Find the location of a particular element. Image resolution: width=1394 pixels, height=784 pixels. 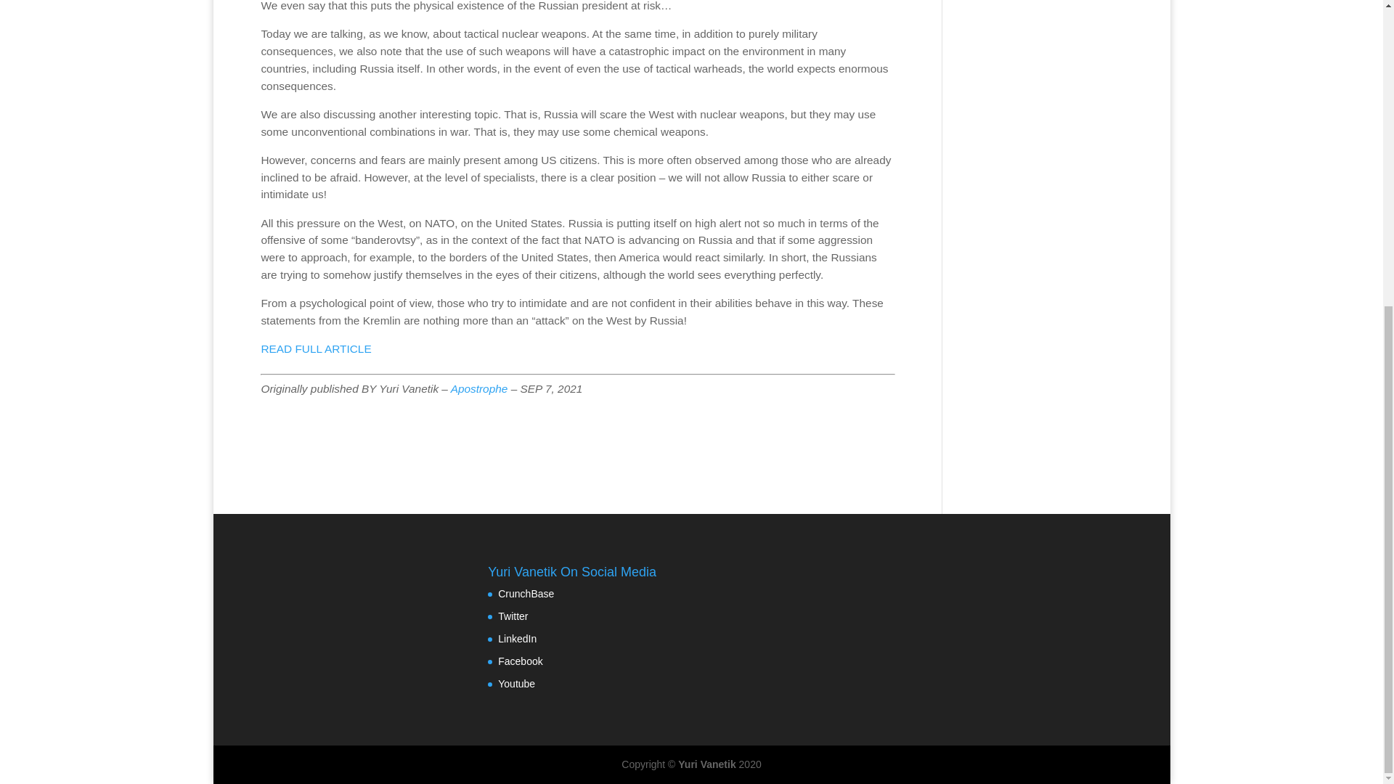

Apostrophe is located at coordinates (479, 389).